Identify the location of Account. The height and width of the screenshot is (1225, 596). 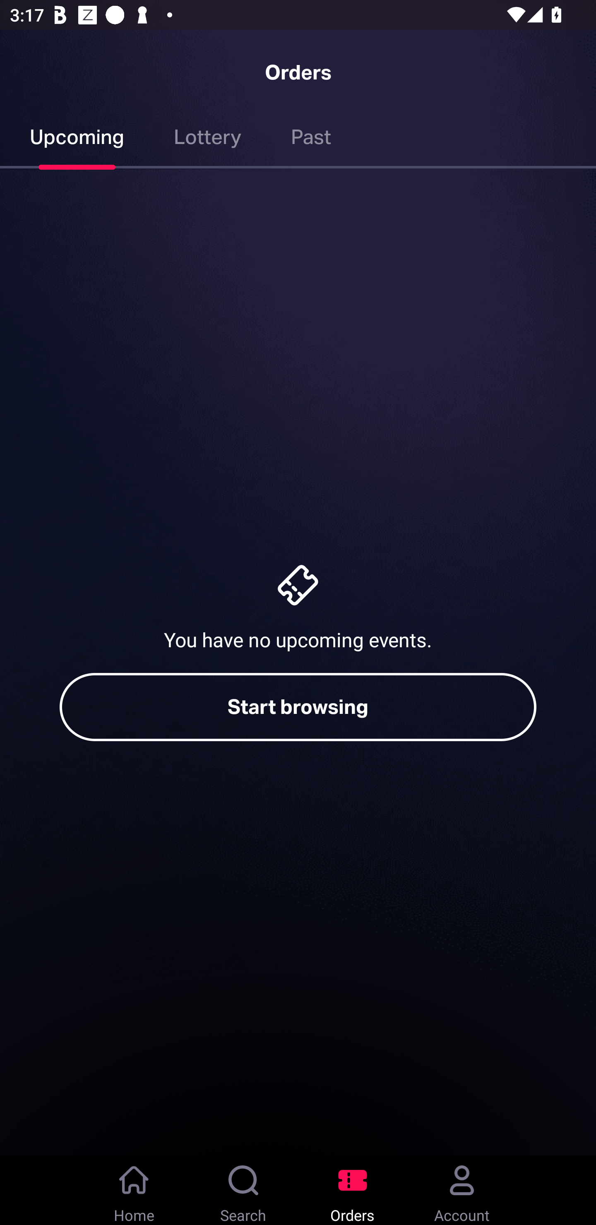
(462, 1190).